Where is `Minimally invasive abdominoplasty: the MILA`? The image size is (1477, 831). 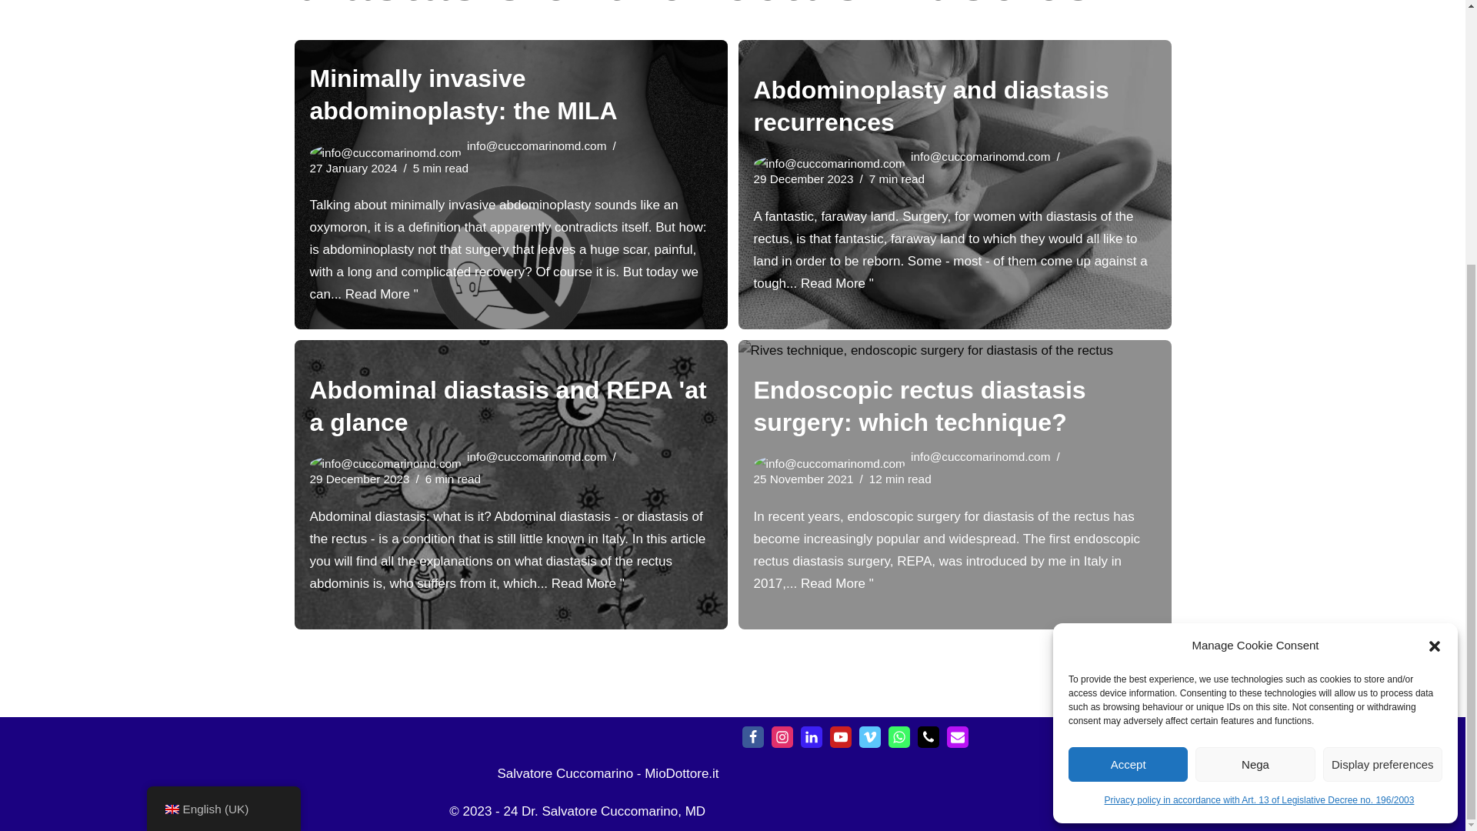 Minimally invasive abdominoplasty: the MILA is located at coordinates (463, 95).